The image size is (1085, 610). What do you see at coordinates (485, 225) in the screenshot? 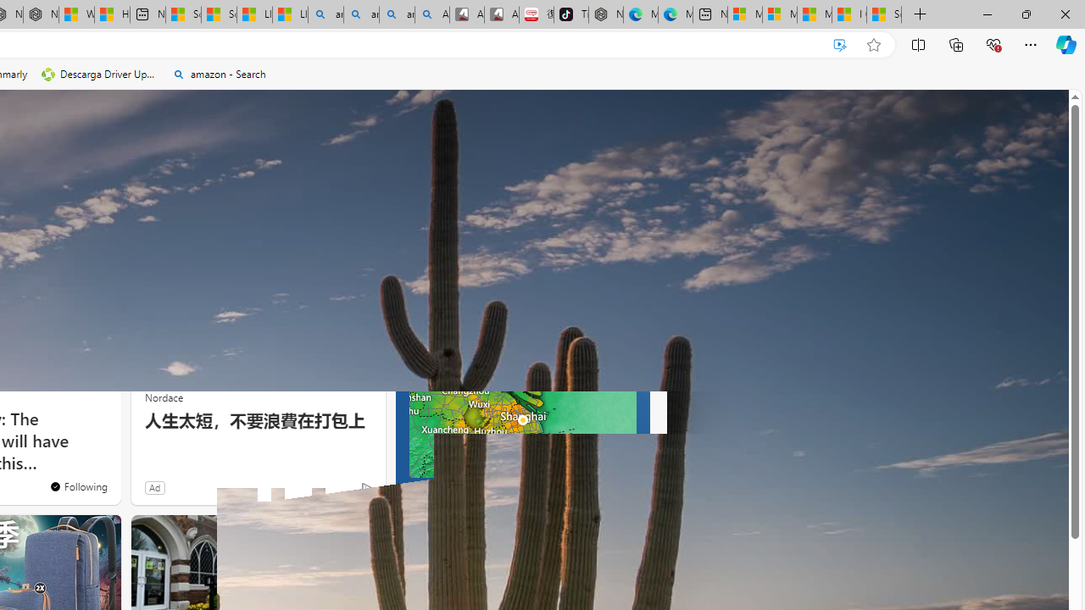
I see `Personalize your feed"` at bounding box center [485, 225].